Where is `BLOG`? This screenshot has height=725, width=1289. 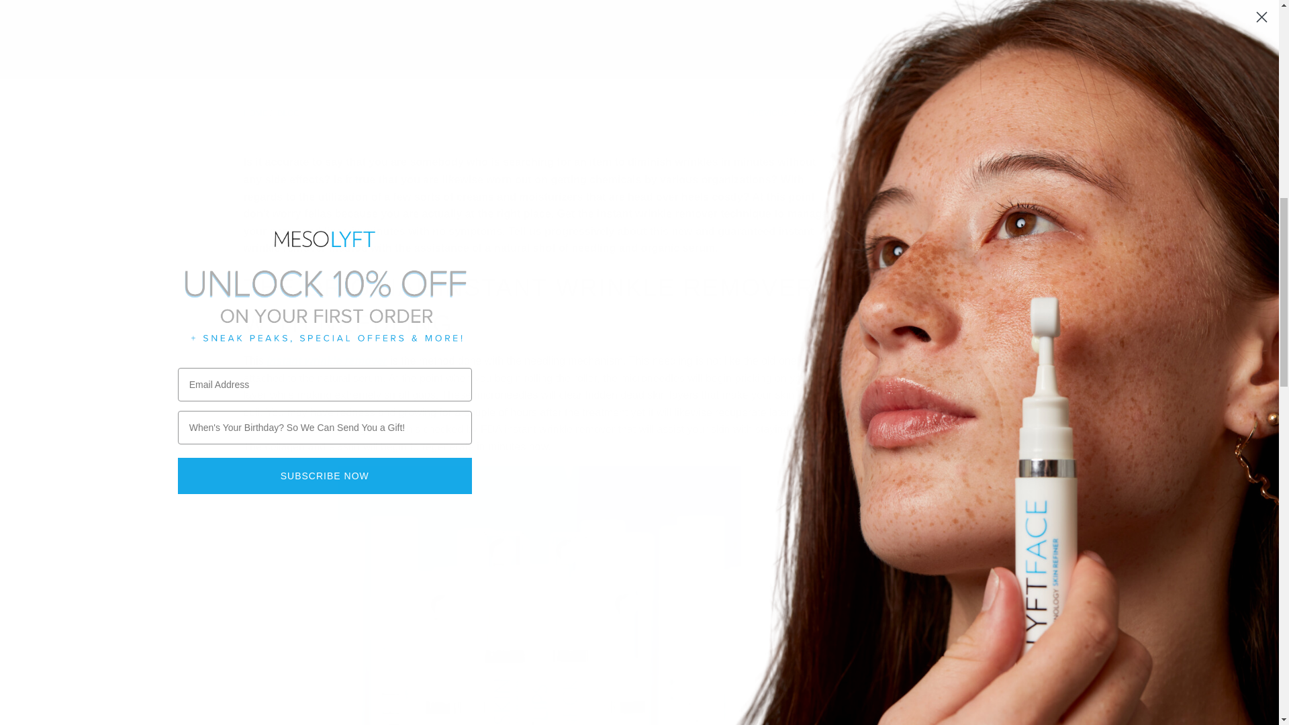 BLOG is located at coordinates (289, 113).